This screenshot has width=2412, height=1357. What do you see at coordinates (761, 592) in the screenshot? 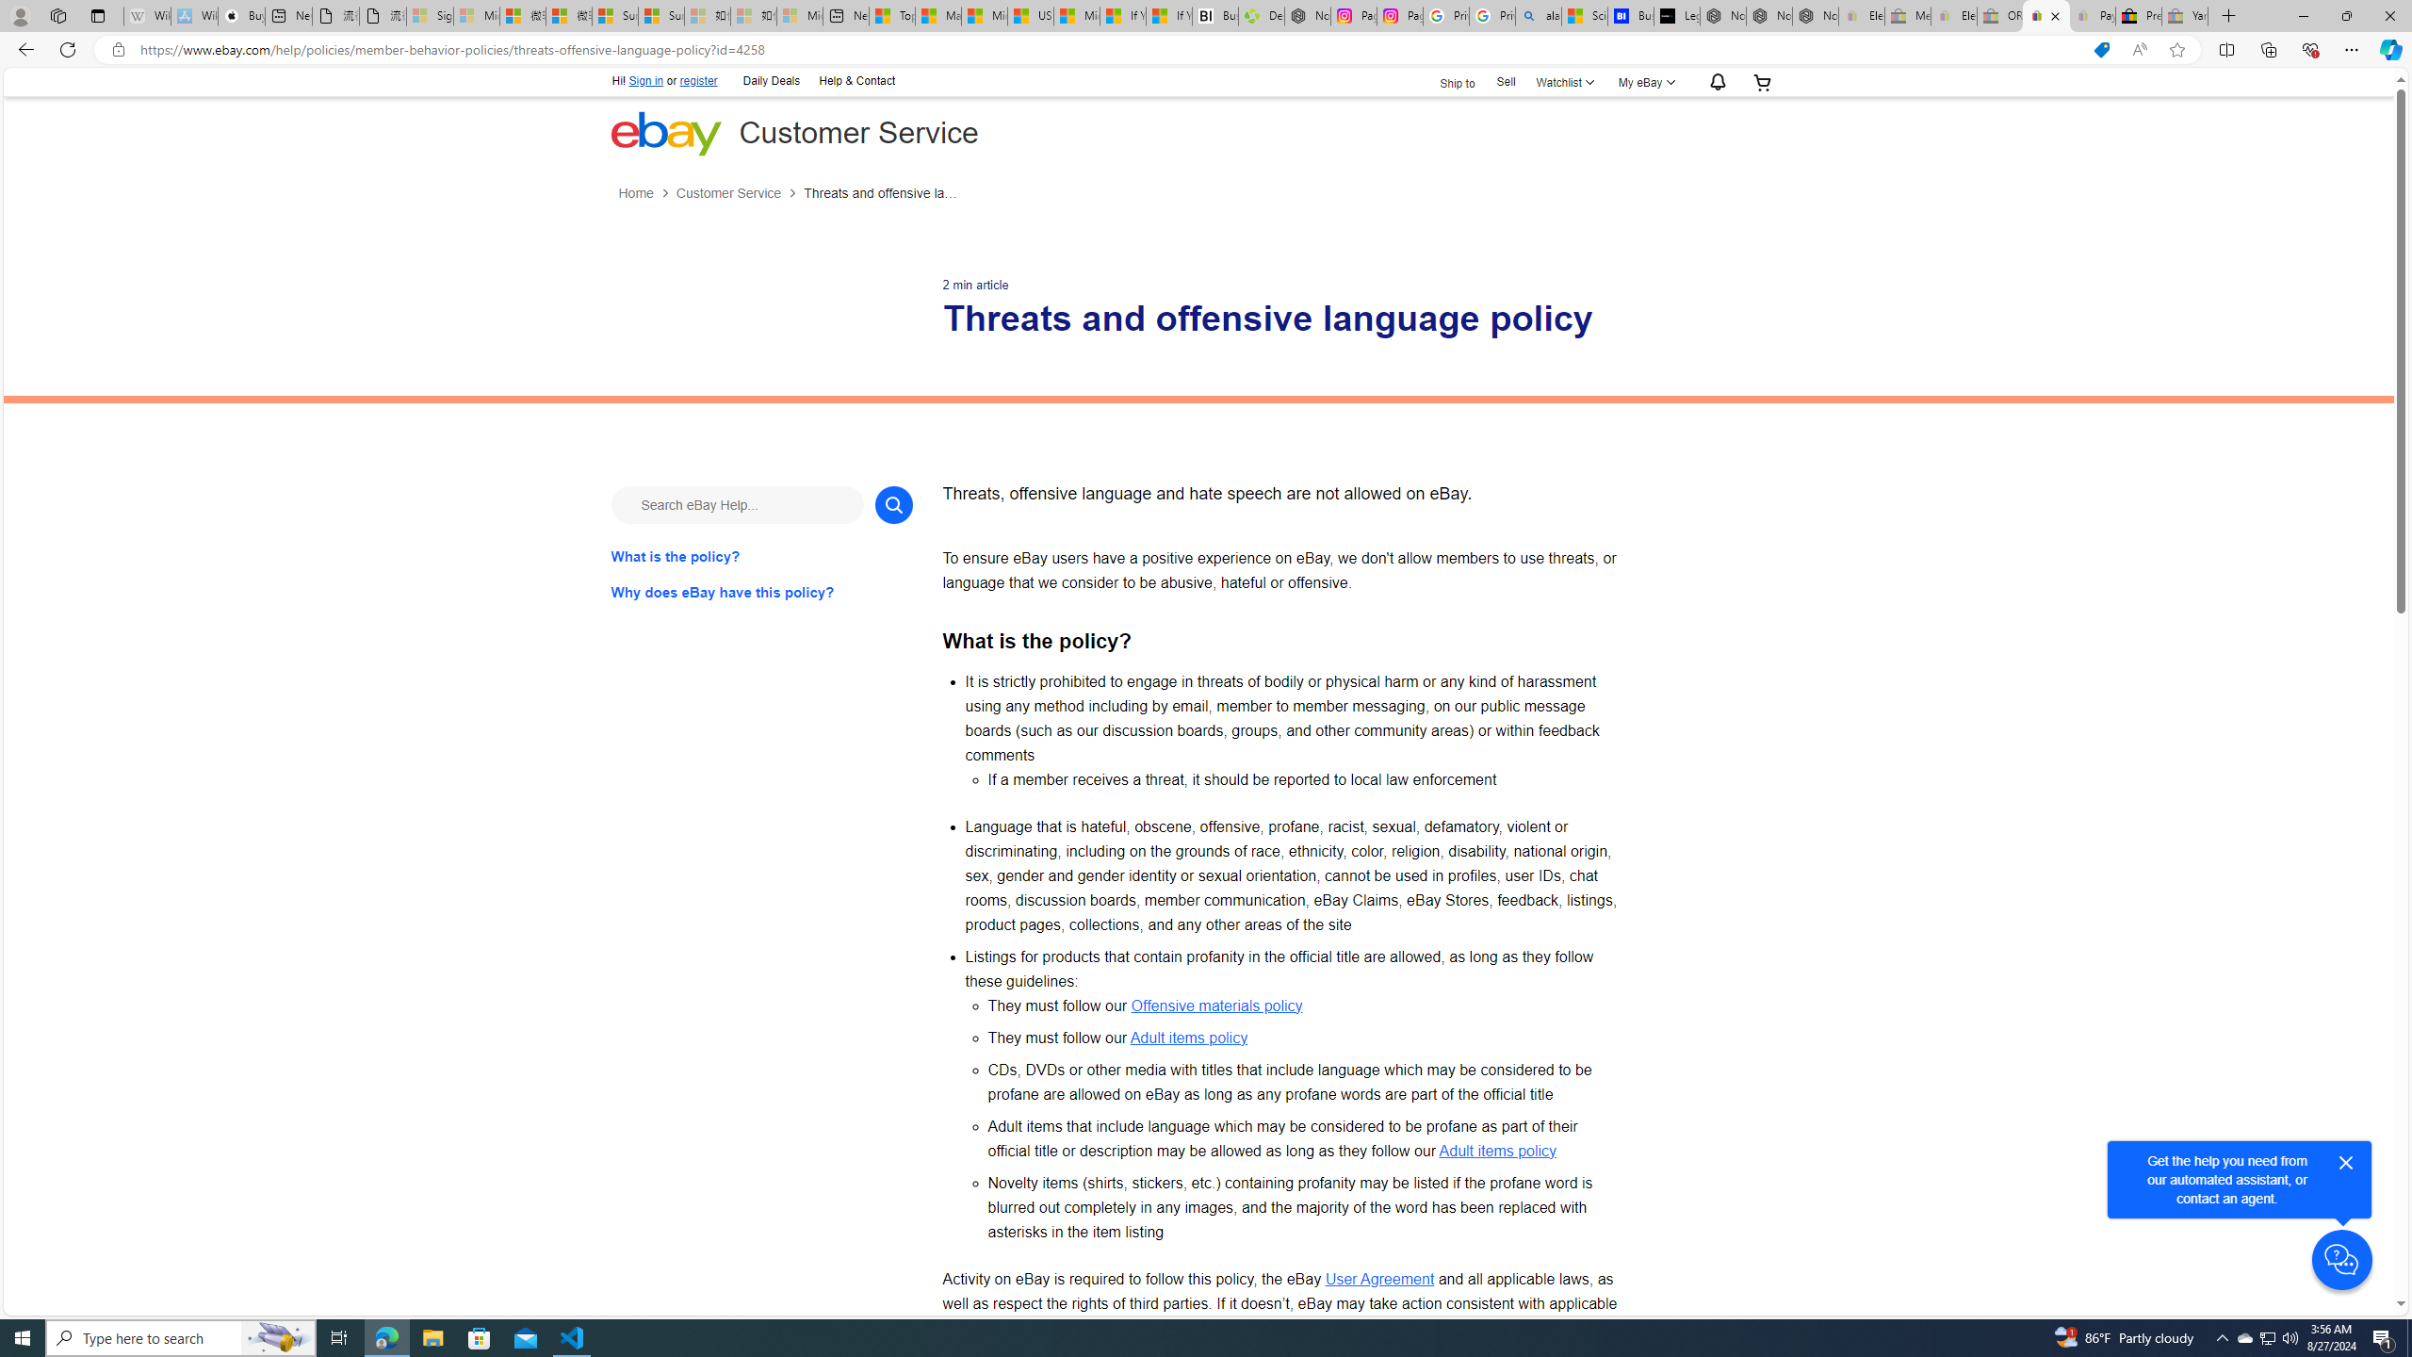
I see `Why does eBay have this policy?` at bounding box center [761, 592].